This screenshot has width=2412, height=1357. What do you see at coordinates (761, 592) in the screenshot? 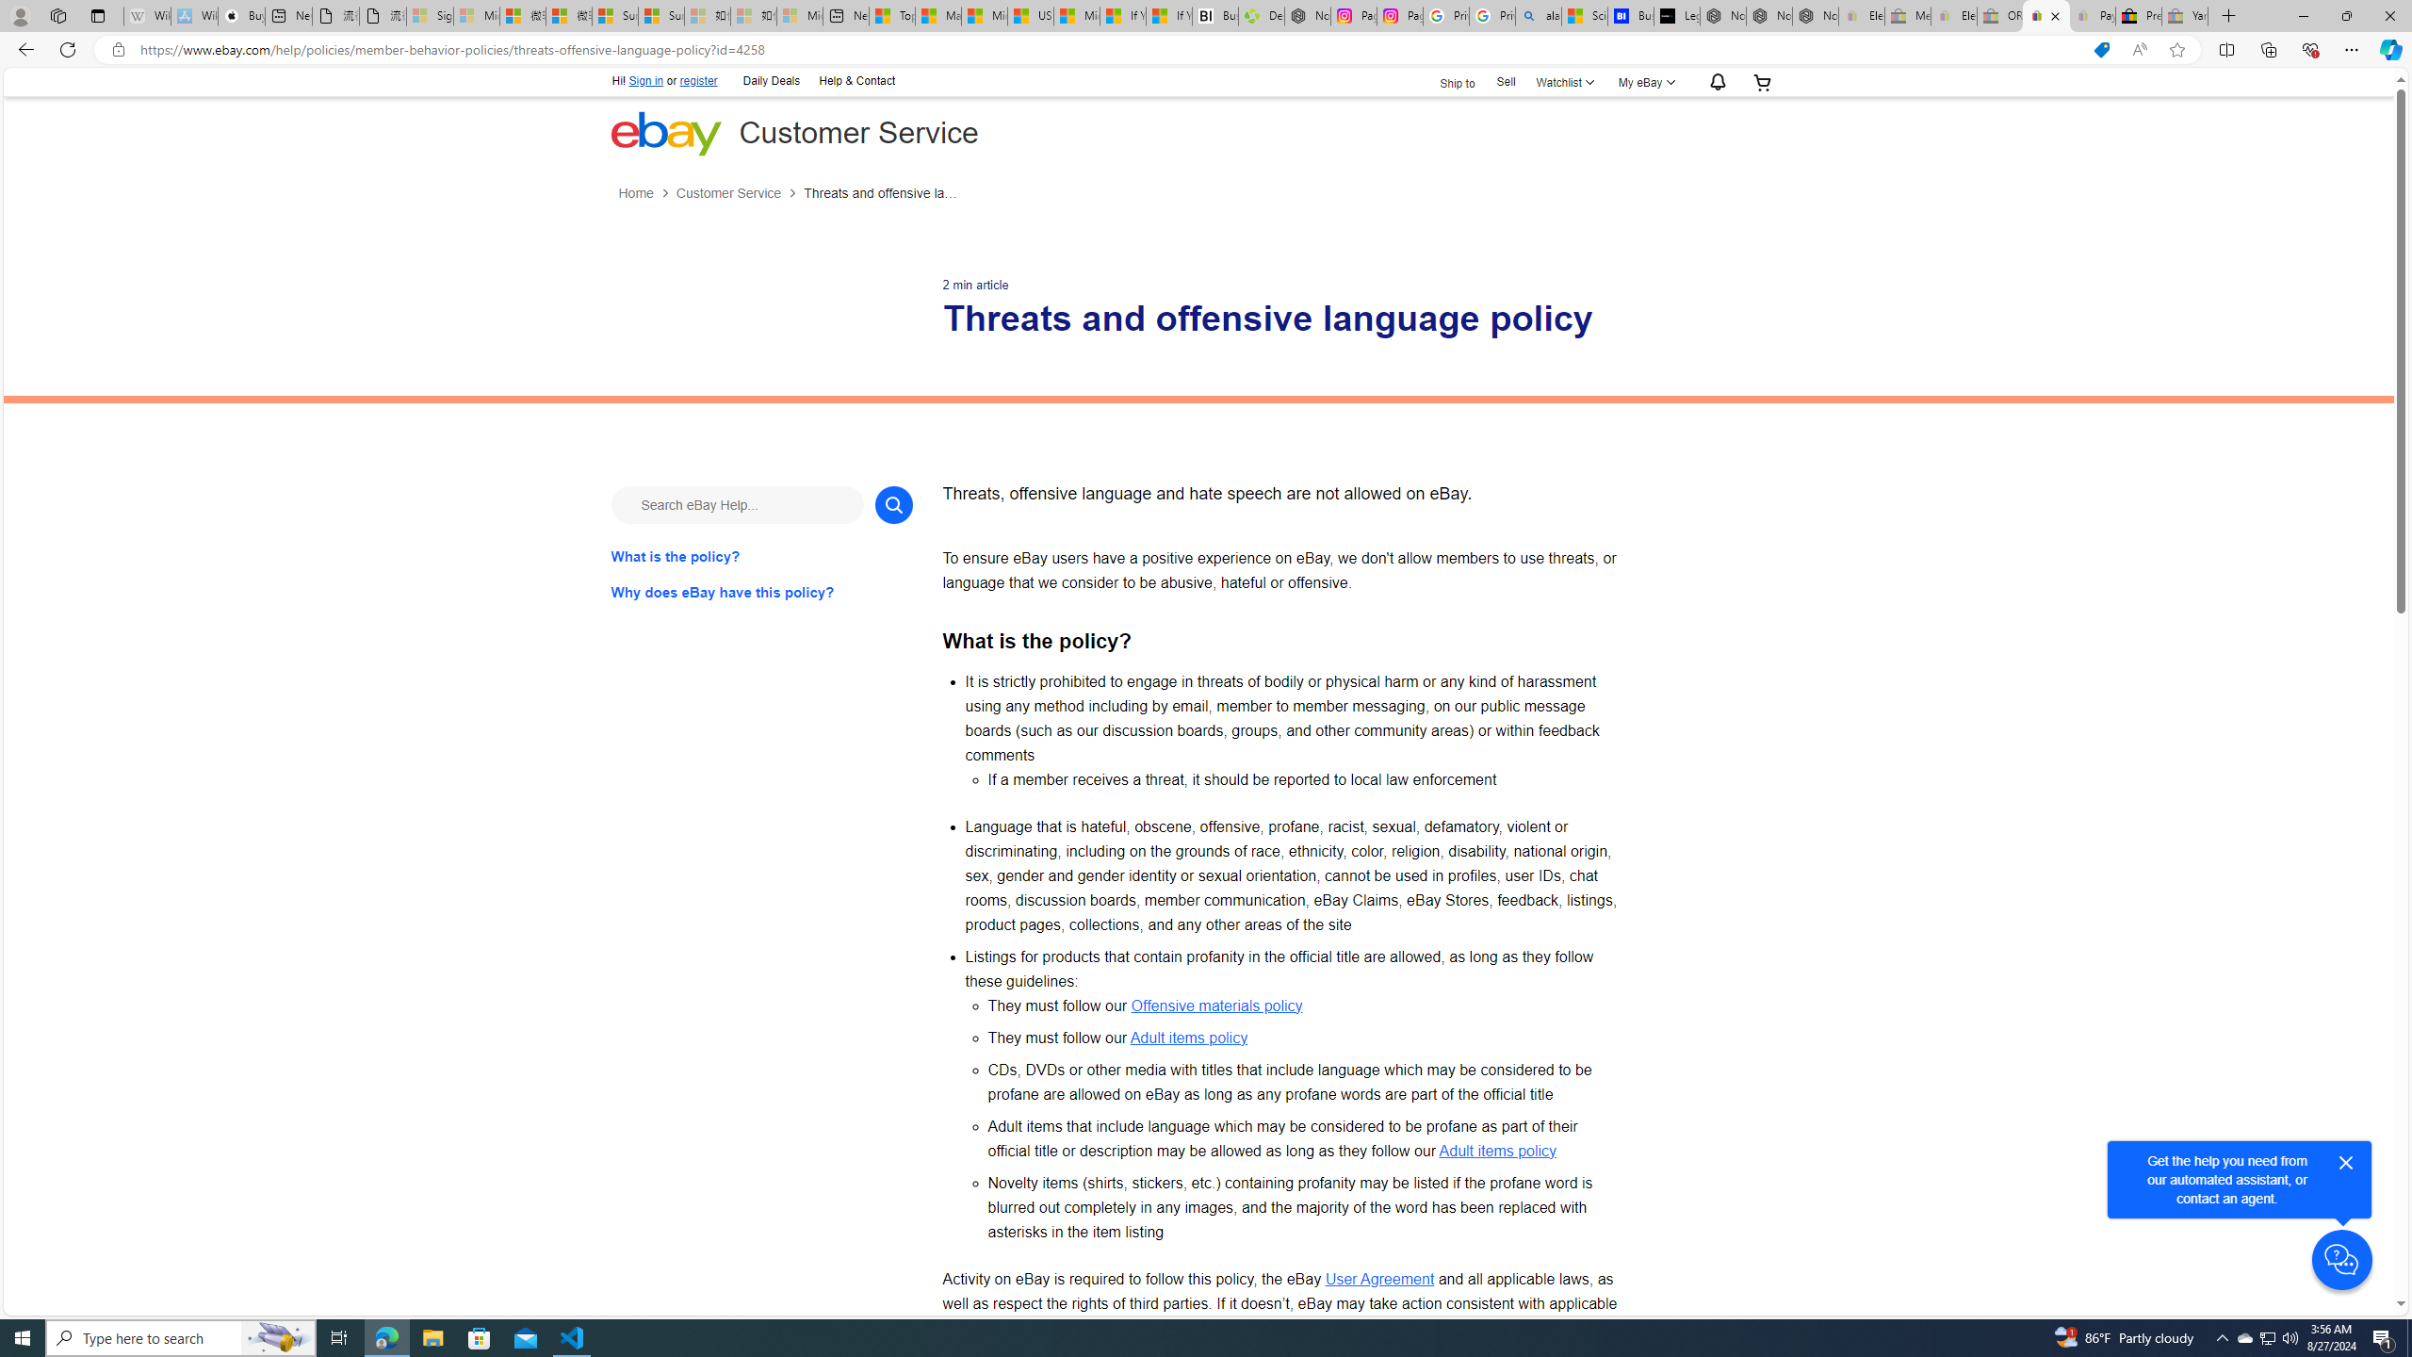
I see `Why does eBay have this policy?` at bounding box center [761, 592].